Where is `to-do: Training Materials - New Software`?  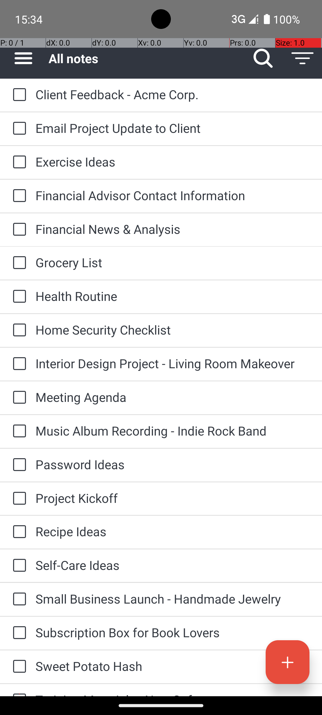
to-do: Training Materials - New Software is located at coordinates (18, 690).